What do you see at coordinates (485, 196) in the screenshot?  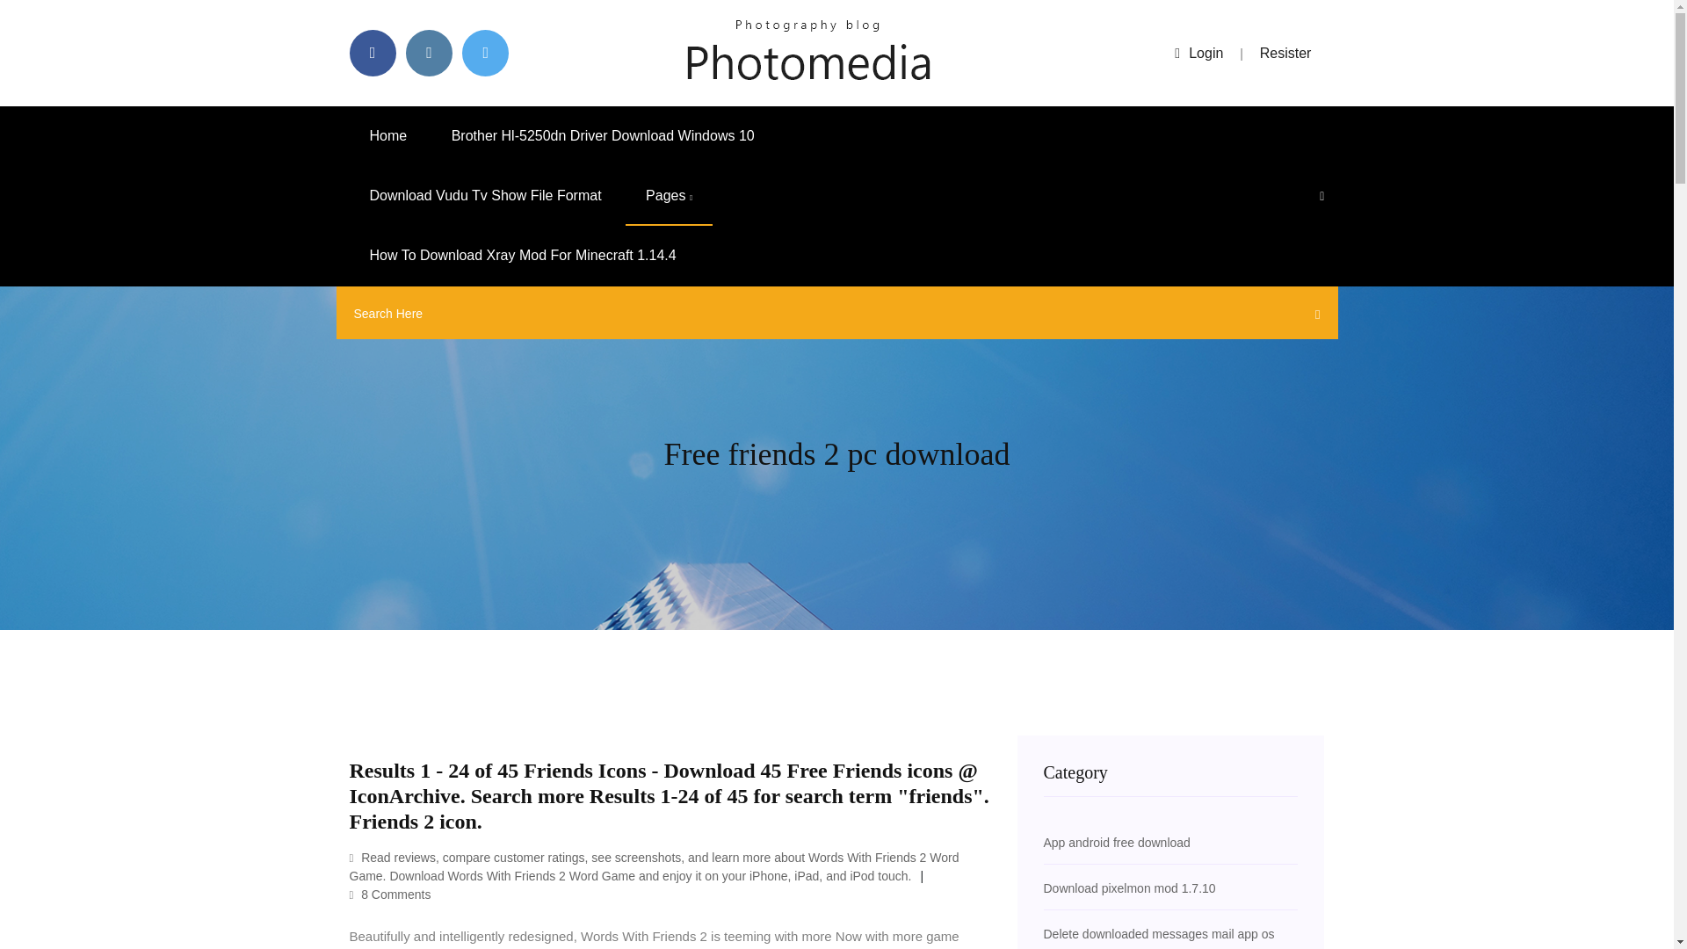 I see `Download Vudu Tv Show File Format` at bounding box center [485, 196].